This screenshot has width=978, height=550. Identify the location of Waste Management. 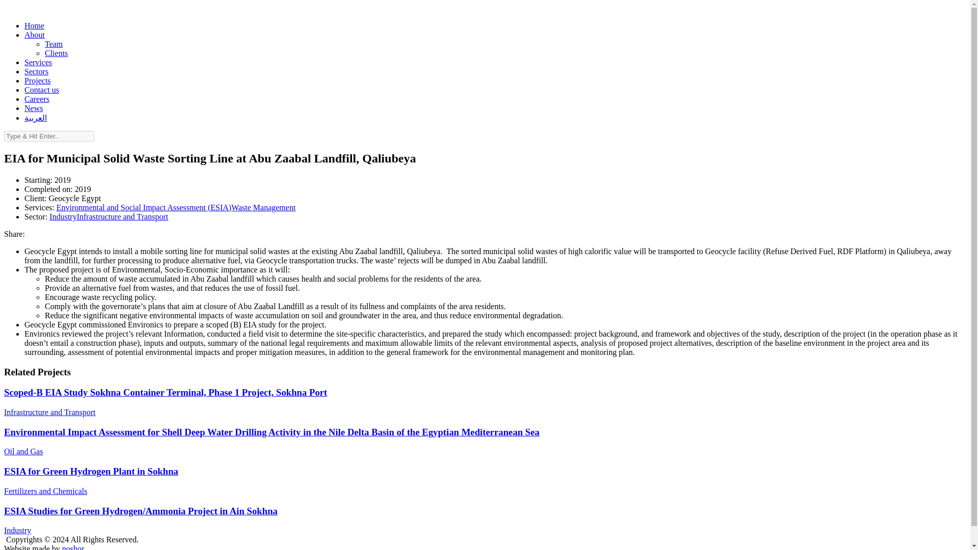
(263, 207).